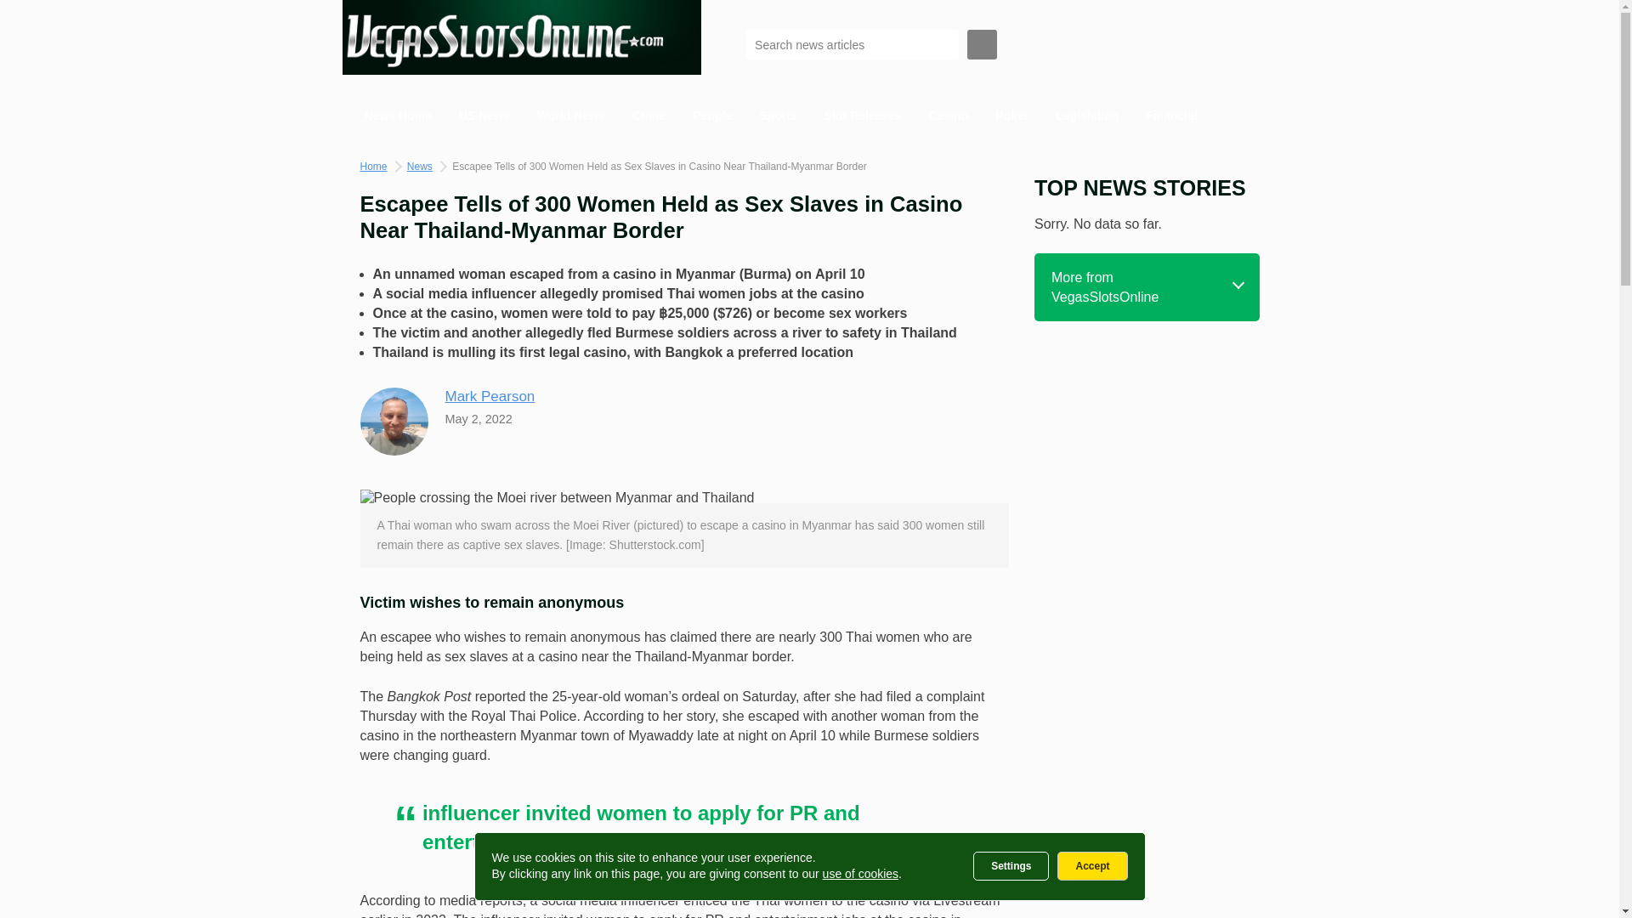  What do you see at coordinates (649, 116) in the screenshot?
I see `Crime` at bounding box center [649, 116].